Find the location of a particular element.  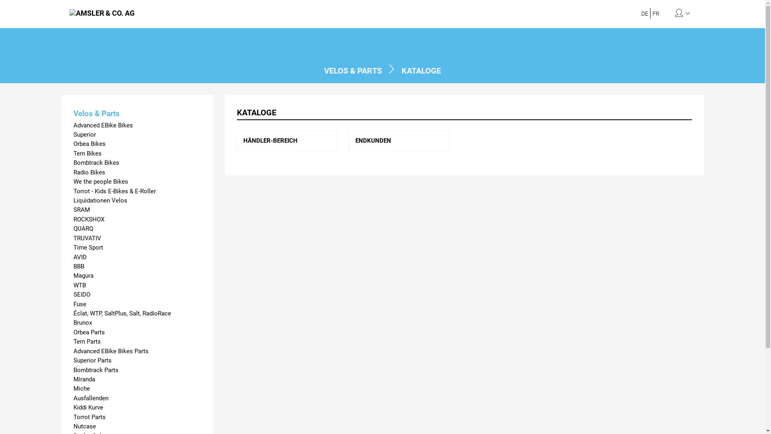

We the people Bikes is located at coordinates (137, 182).